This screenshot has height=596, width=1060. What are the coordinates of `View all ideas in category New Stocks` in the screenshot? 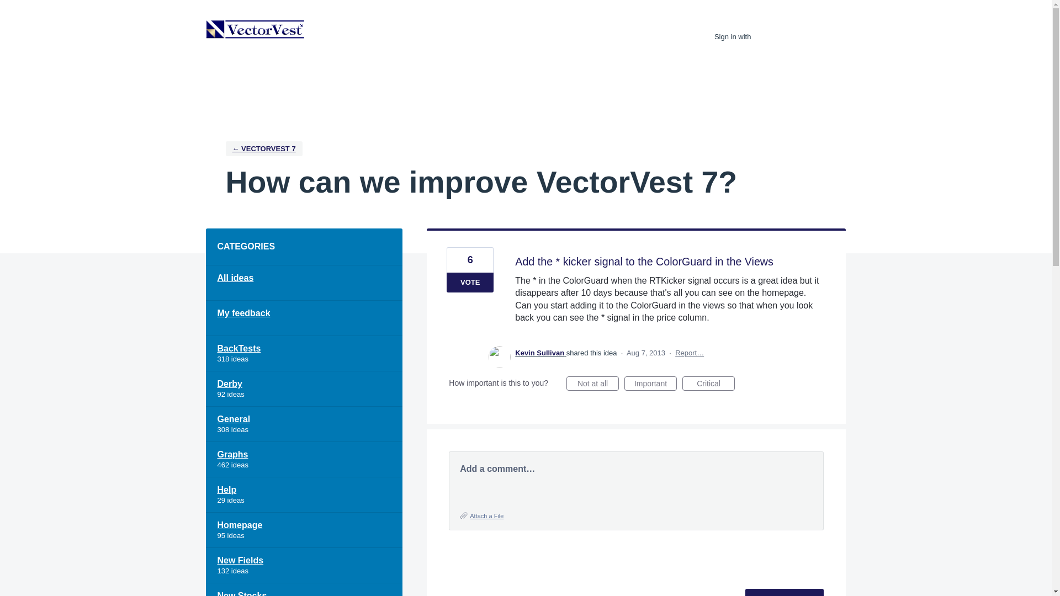 It's located at (304, 589).